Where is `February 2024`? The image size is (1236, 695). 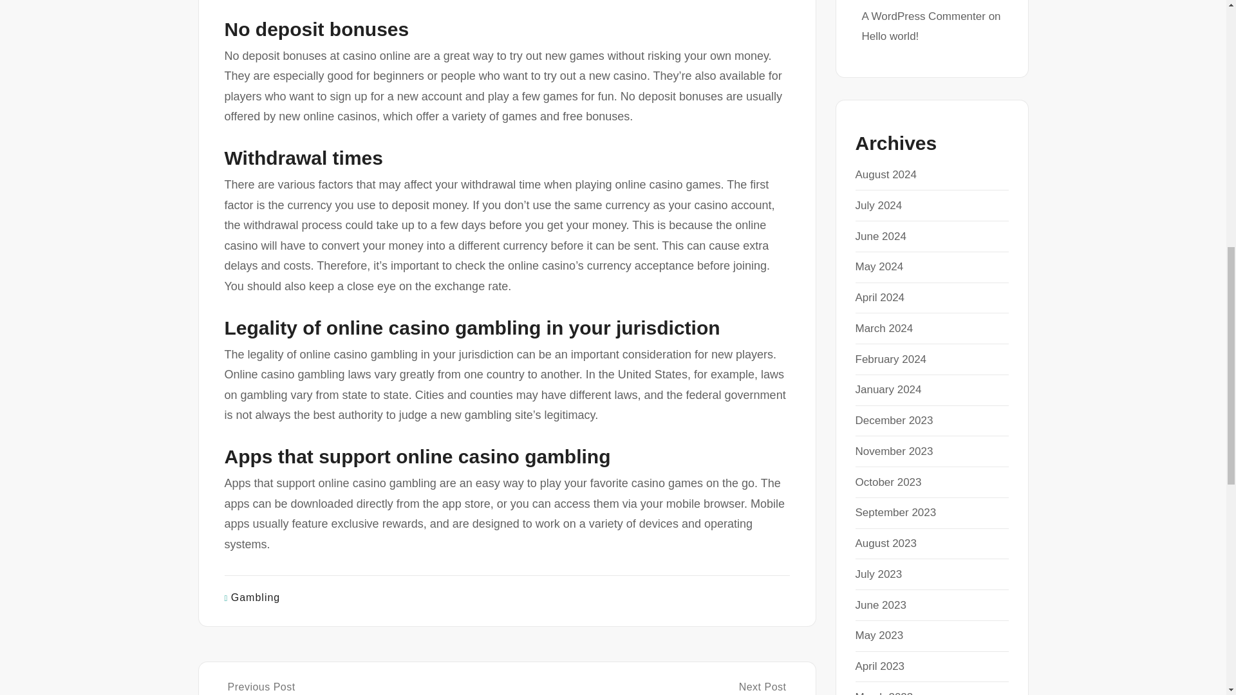
February 2024 is located at coordinates (878, 574).